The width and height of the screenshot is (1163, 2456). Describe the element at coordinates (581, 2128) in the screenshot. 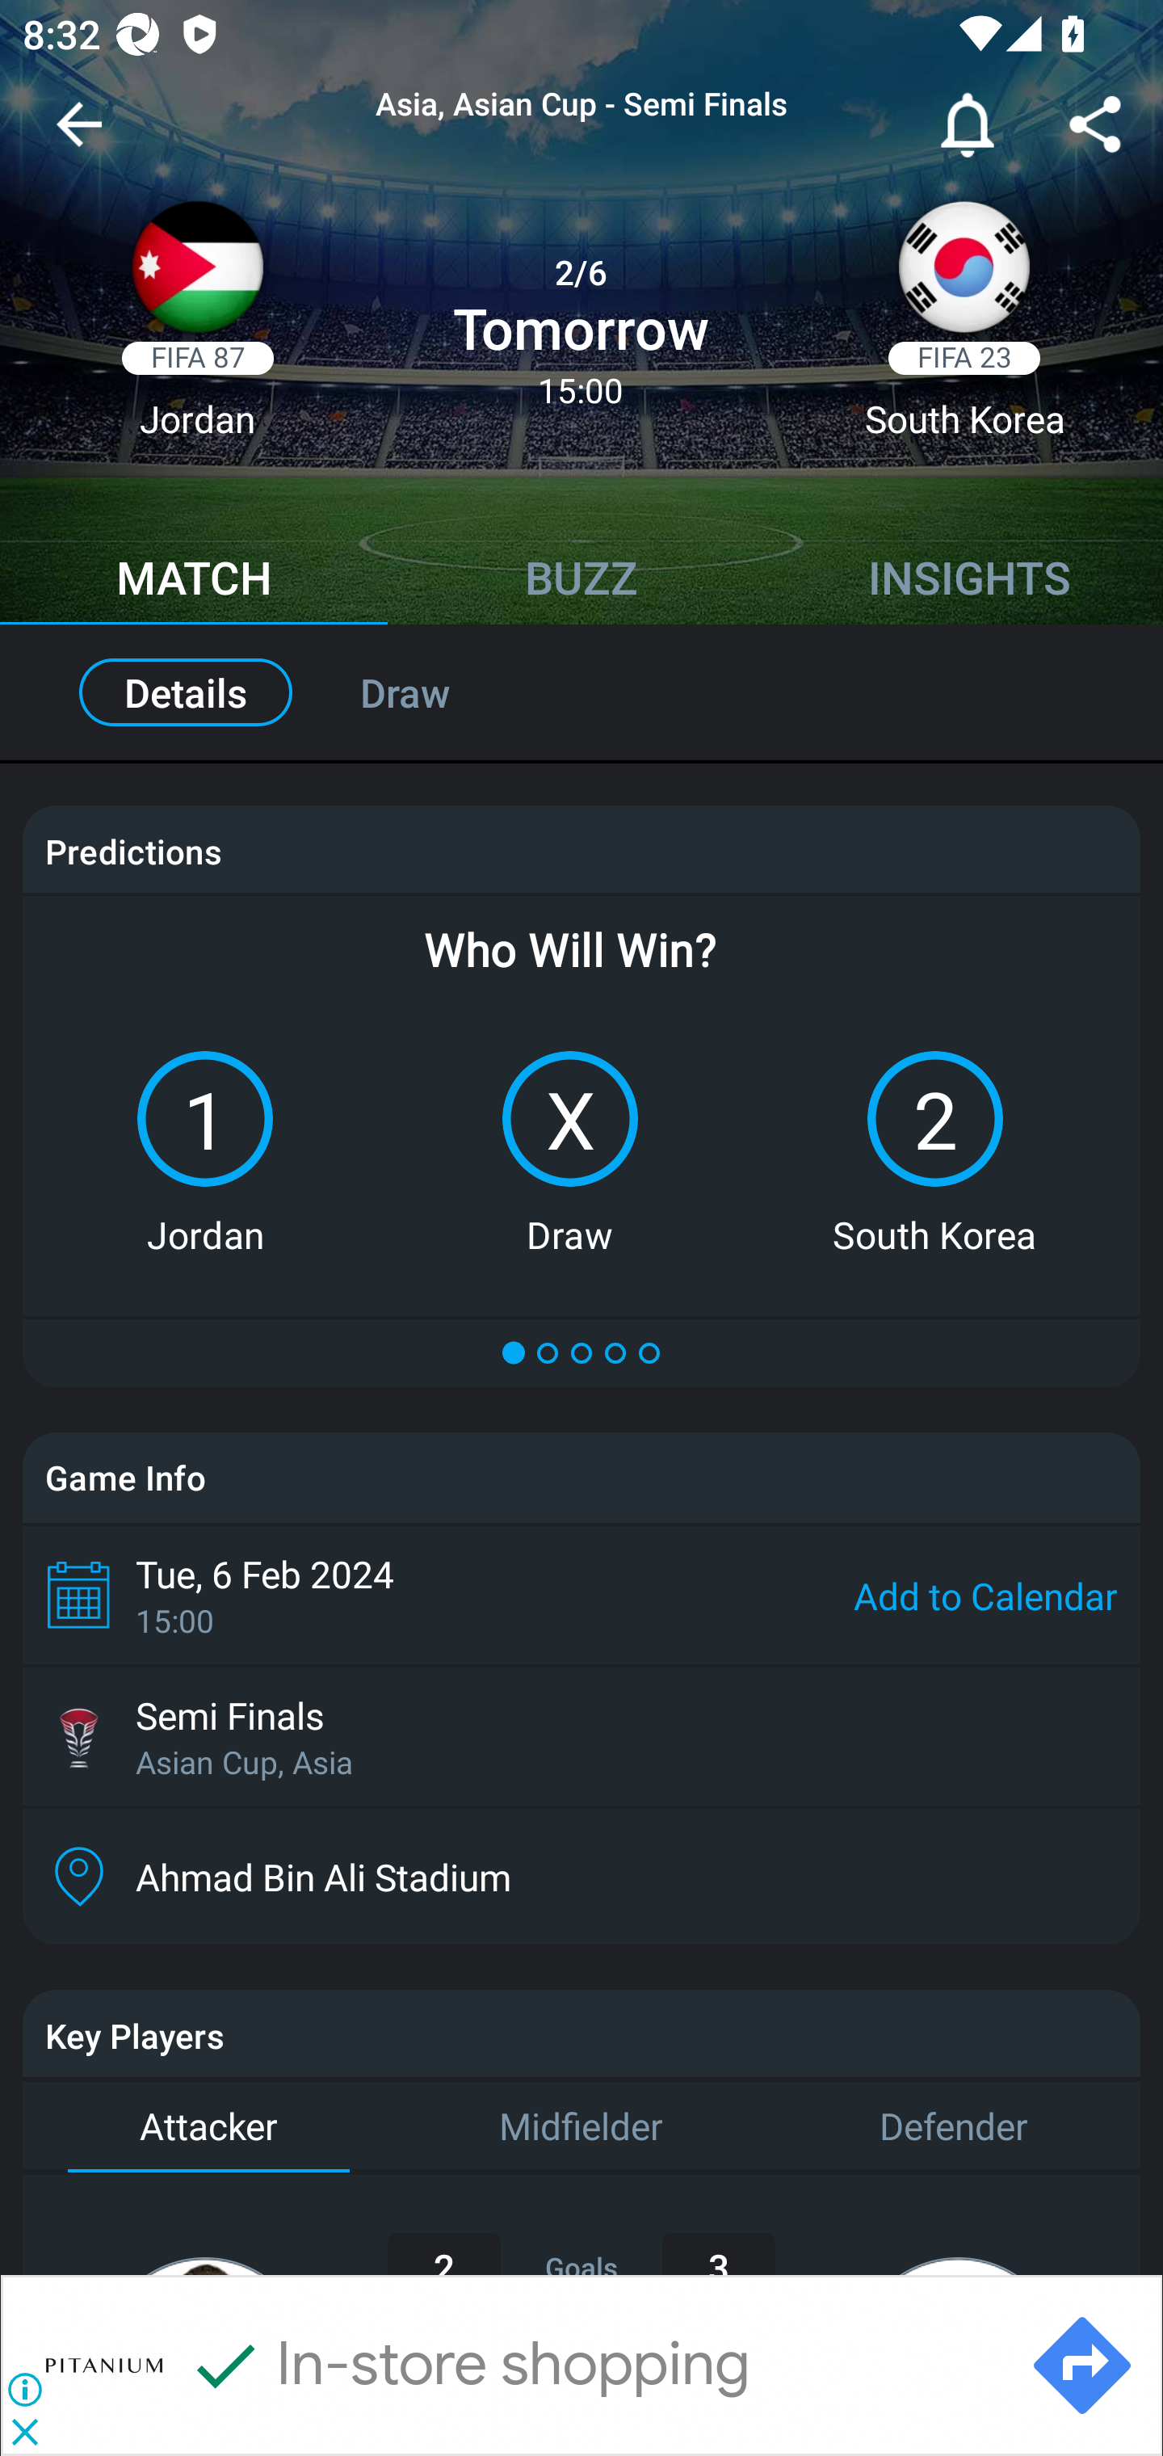

I see `Midfielder` at that location.